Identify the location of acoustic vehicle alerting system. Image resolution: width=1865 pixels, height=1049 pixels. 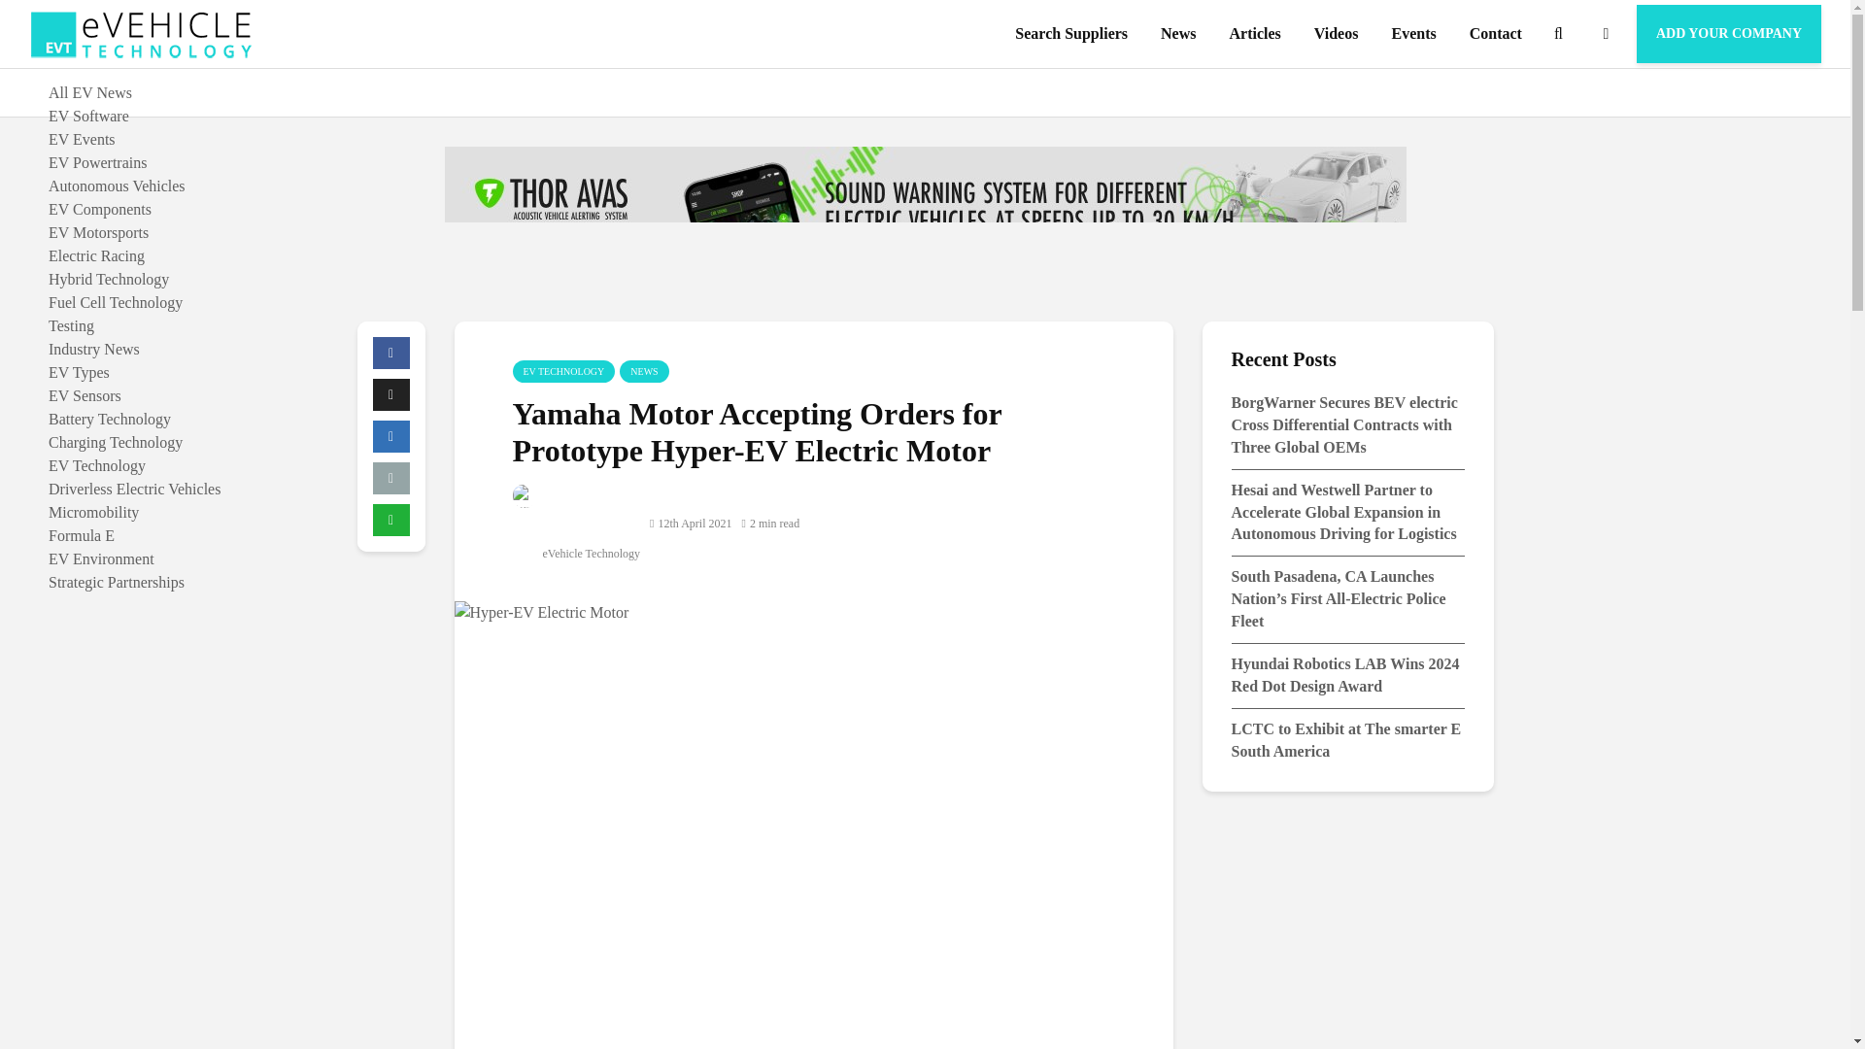
(925, 220).